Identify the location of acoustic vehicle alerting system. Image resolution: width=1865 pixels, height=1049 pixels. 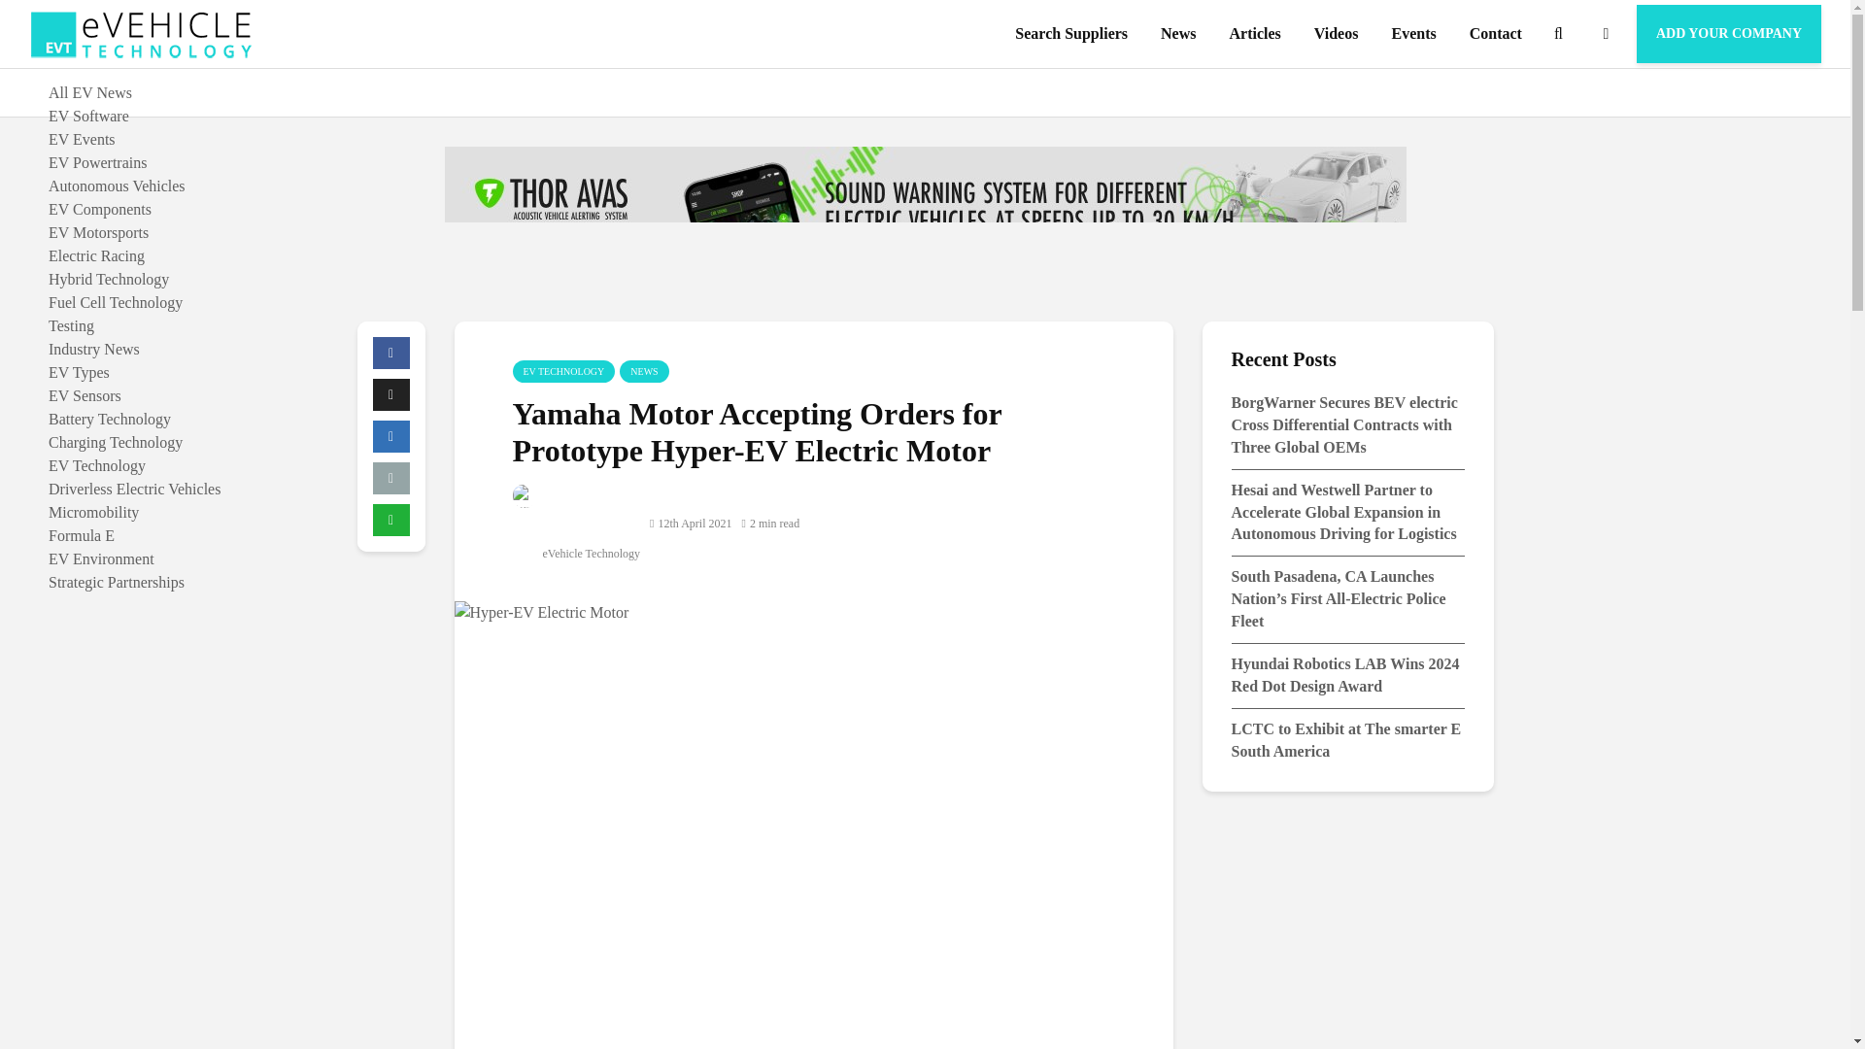
(925, 220).